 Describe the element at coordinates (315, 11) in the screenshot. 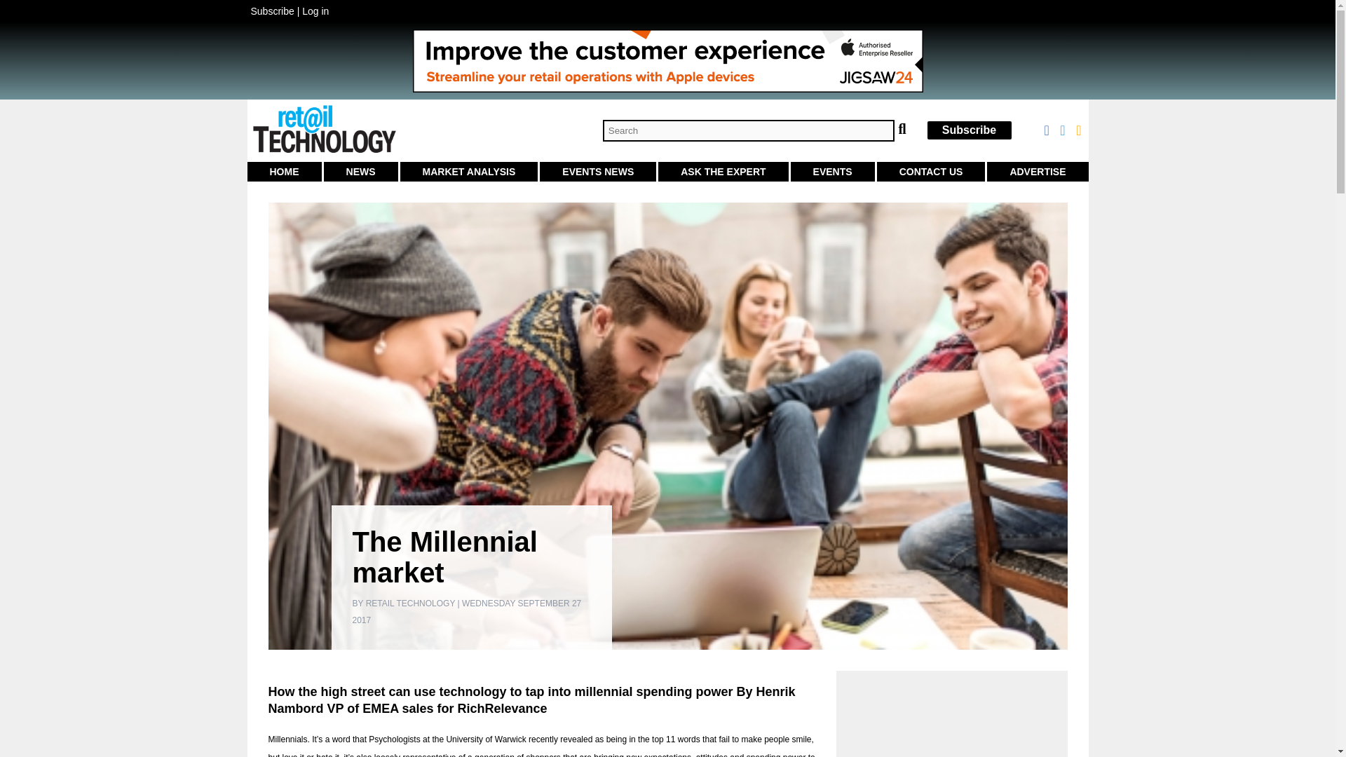

I see `Log in` at that location.